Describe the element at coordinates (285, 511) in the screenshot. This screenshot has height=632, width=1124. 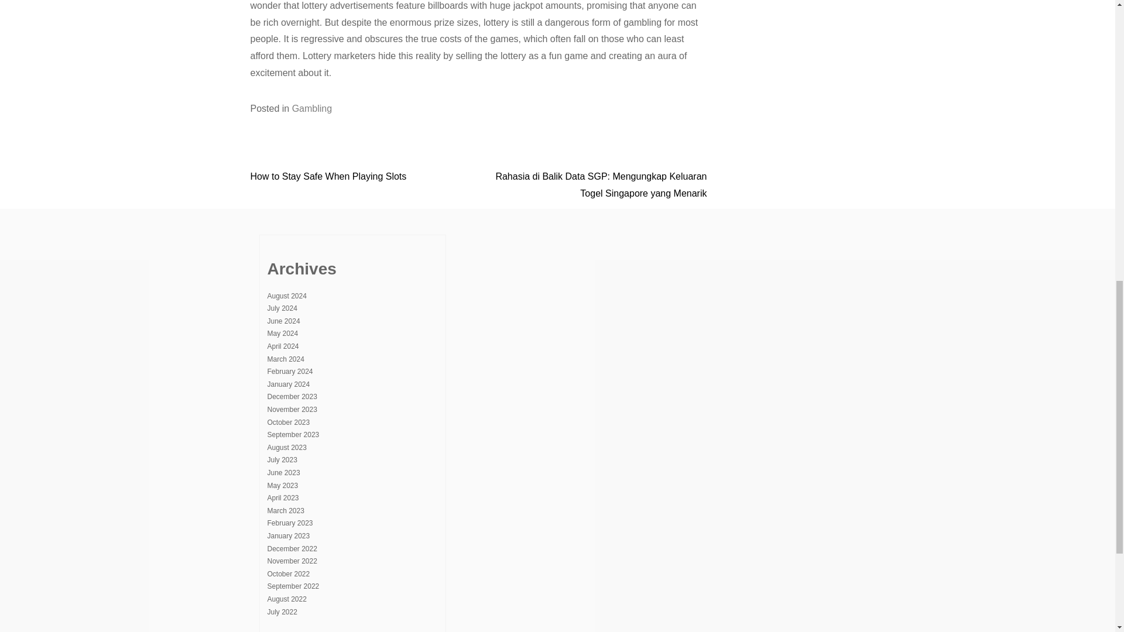
I see `March 2023` at that location.